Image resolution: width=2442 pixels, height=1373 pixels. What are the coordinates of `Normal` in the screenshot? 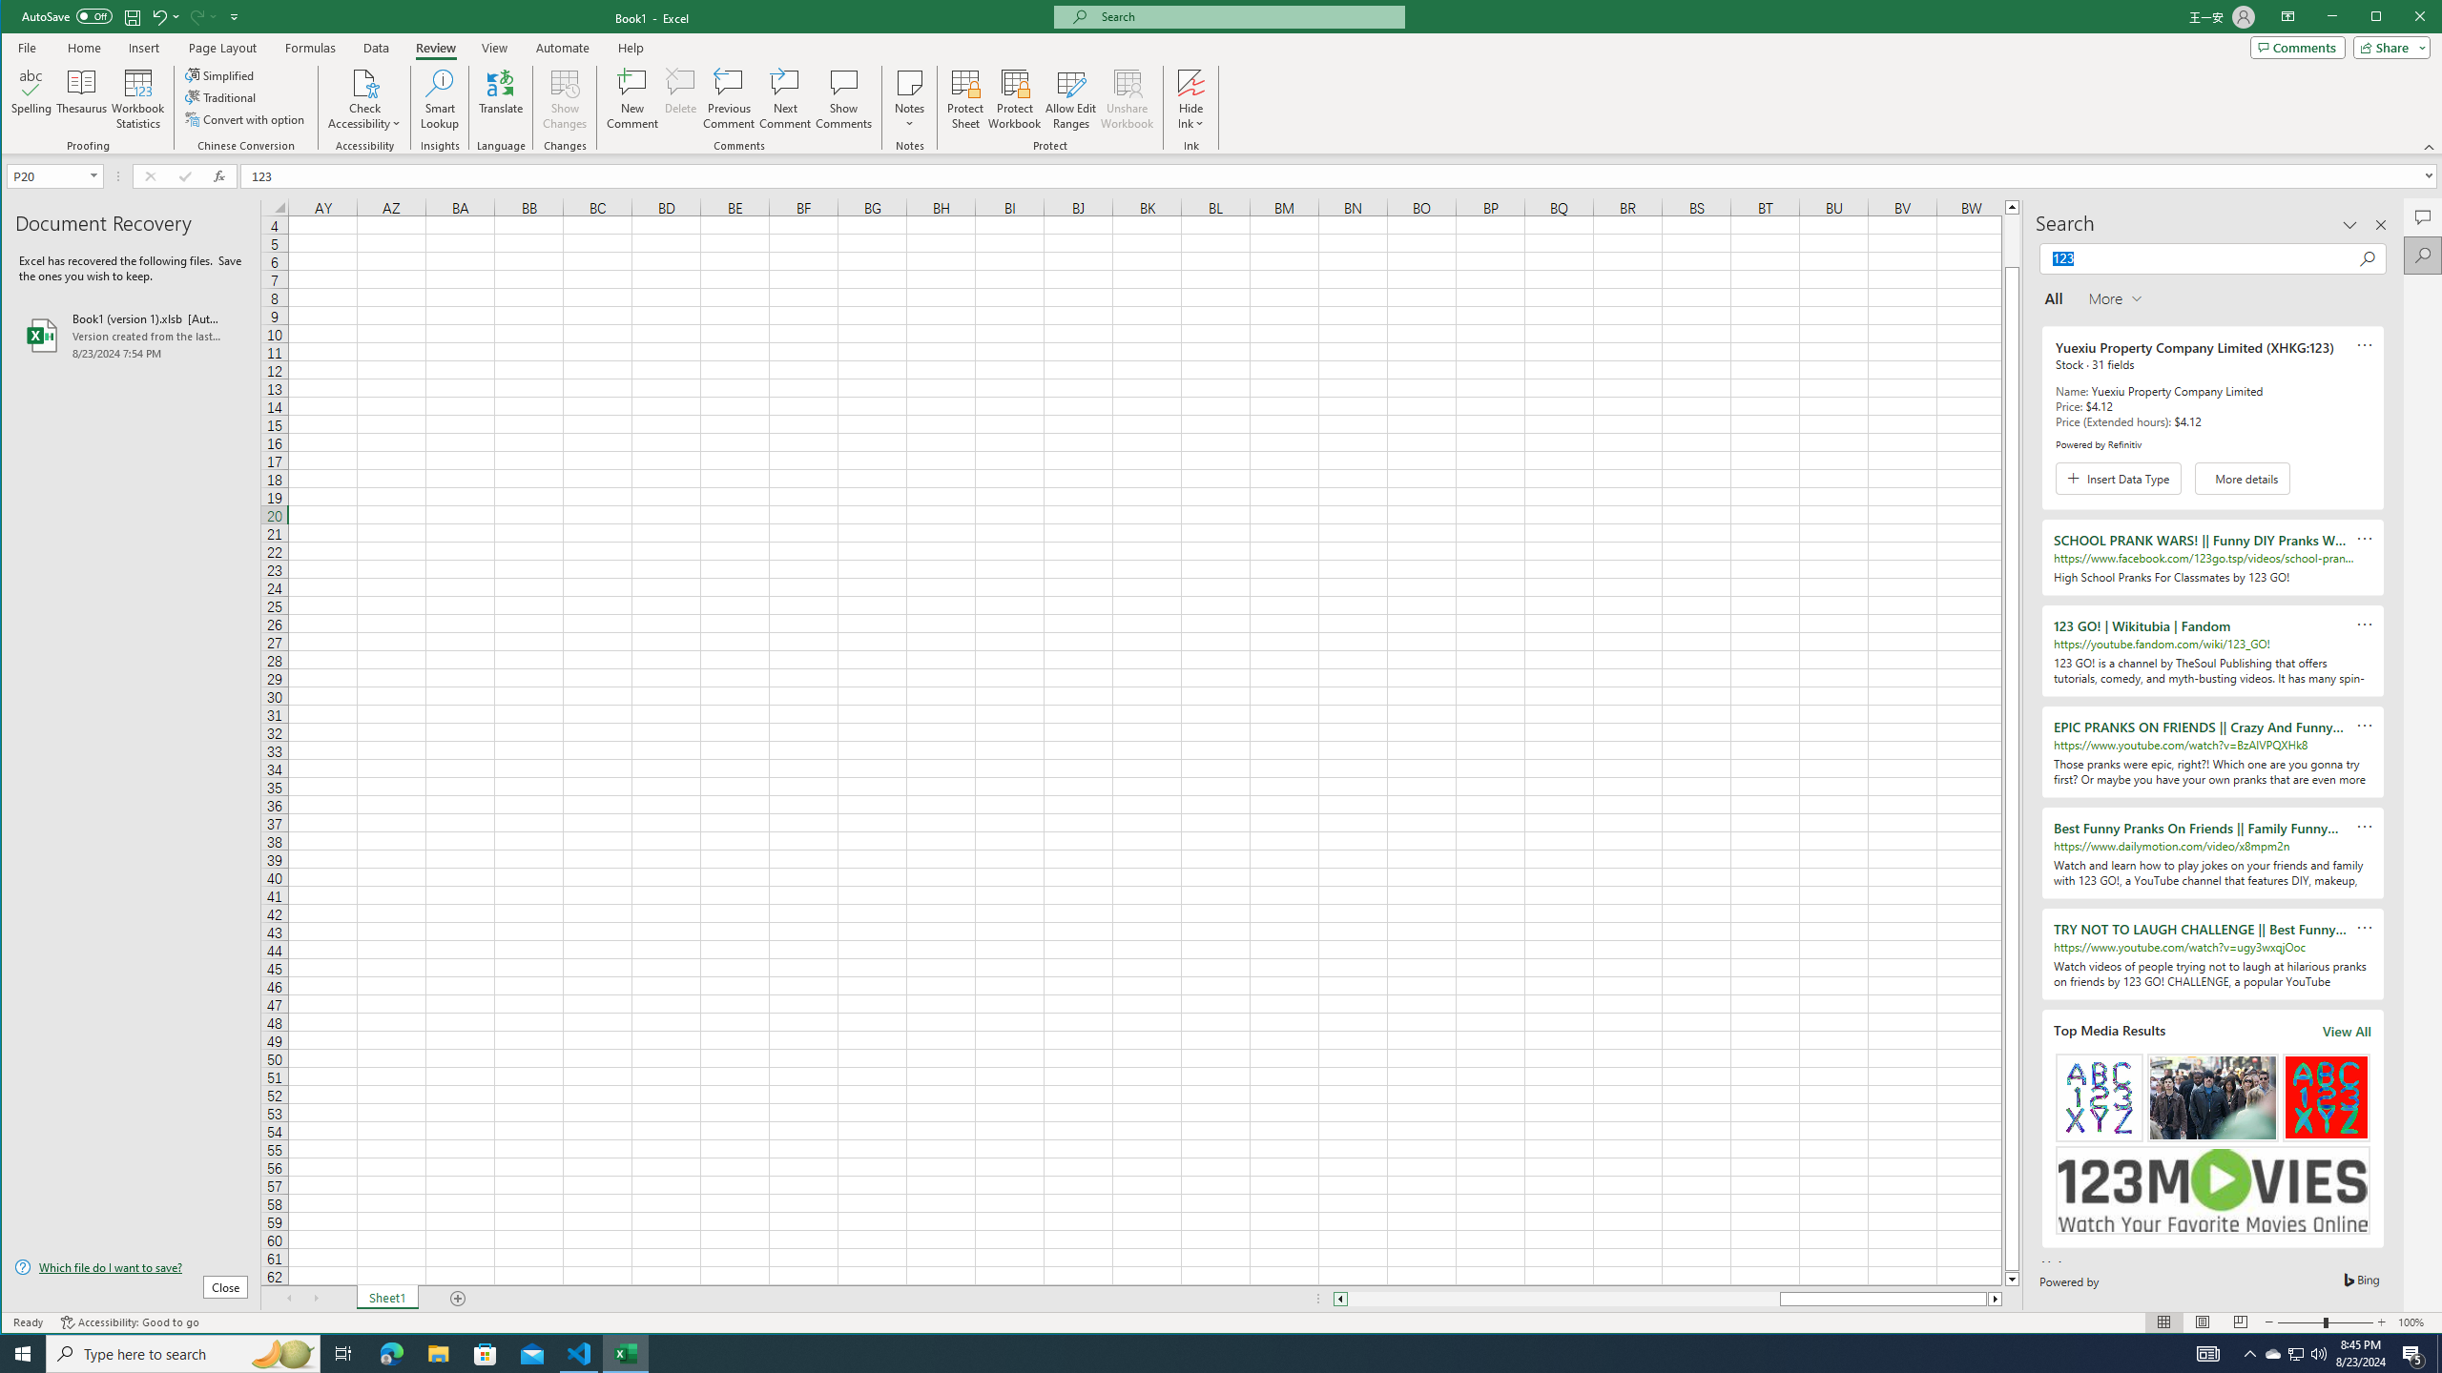 It's located at (2164, 1322).